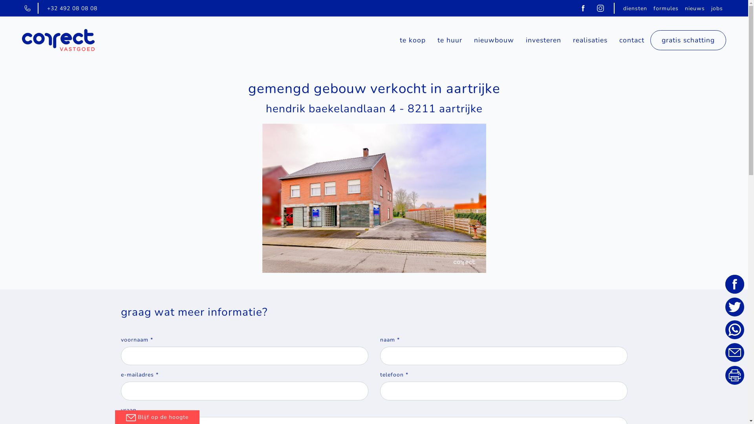  Describe the element at coordinates (544, 40) in the screenshot. I see `investeren` at that location.